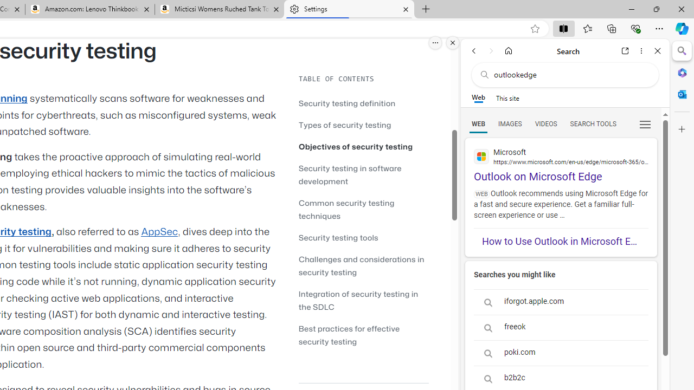 Image resolution: width=694 pixels, height=390 pixels. Describe the element at coordinates (356, 146) in the screenshot. I see `Objectives of security testing` at that location.